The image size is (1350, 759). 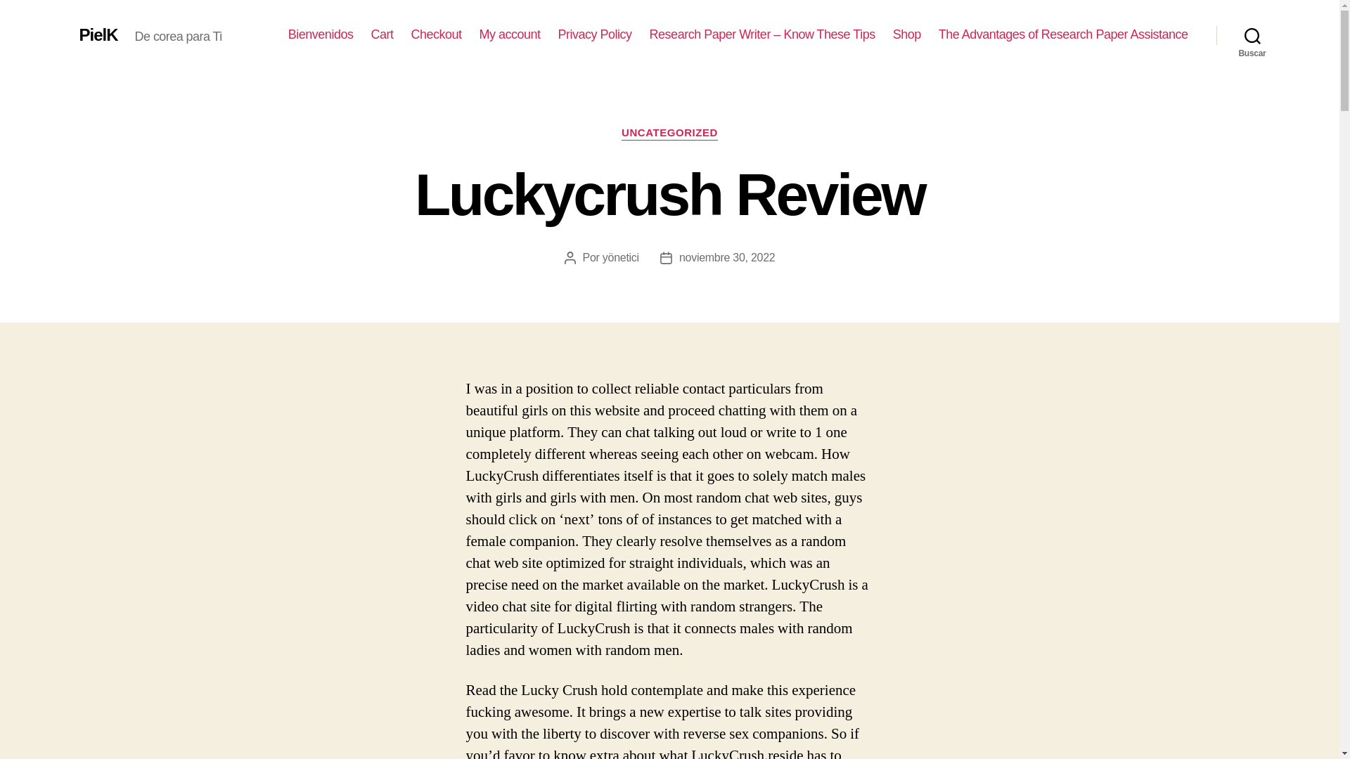 What do you see at coordinates (1252, 35) in the screenshot?
I see `Buscar` at bounding box center [1252, 35].